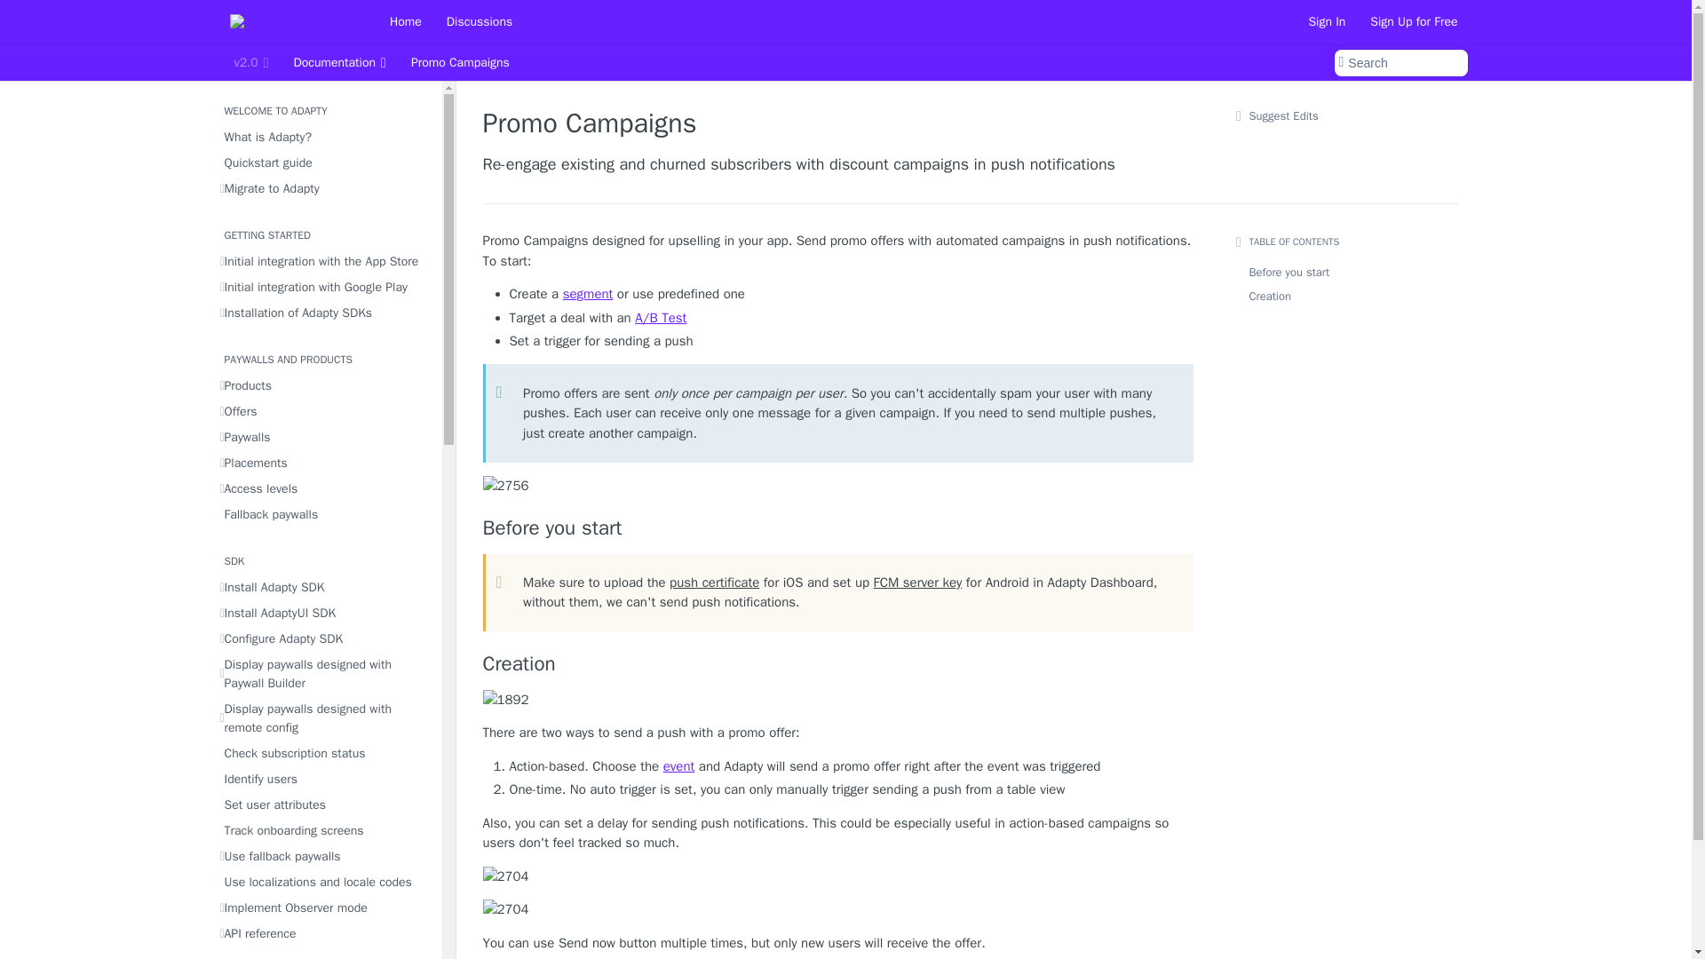 The width and height of the screenshot is (1705, 959). What do you see at coordinates (325, 137) in the screenshot?
I see `What is Adapty?` at bounding box center [325, 137].